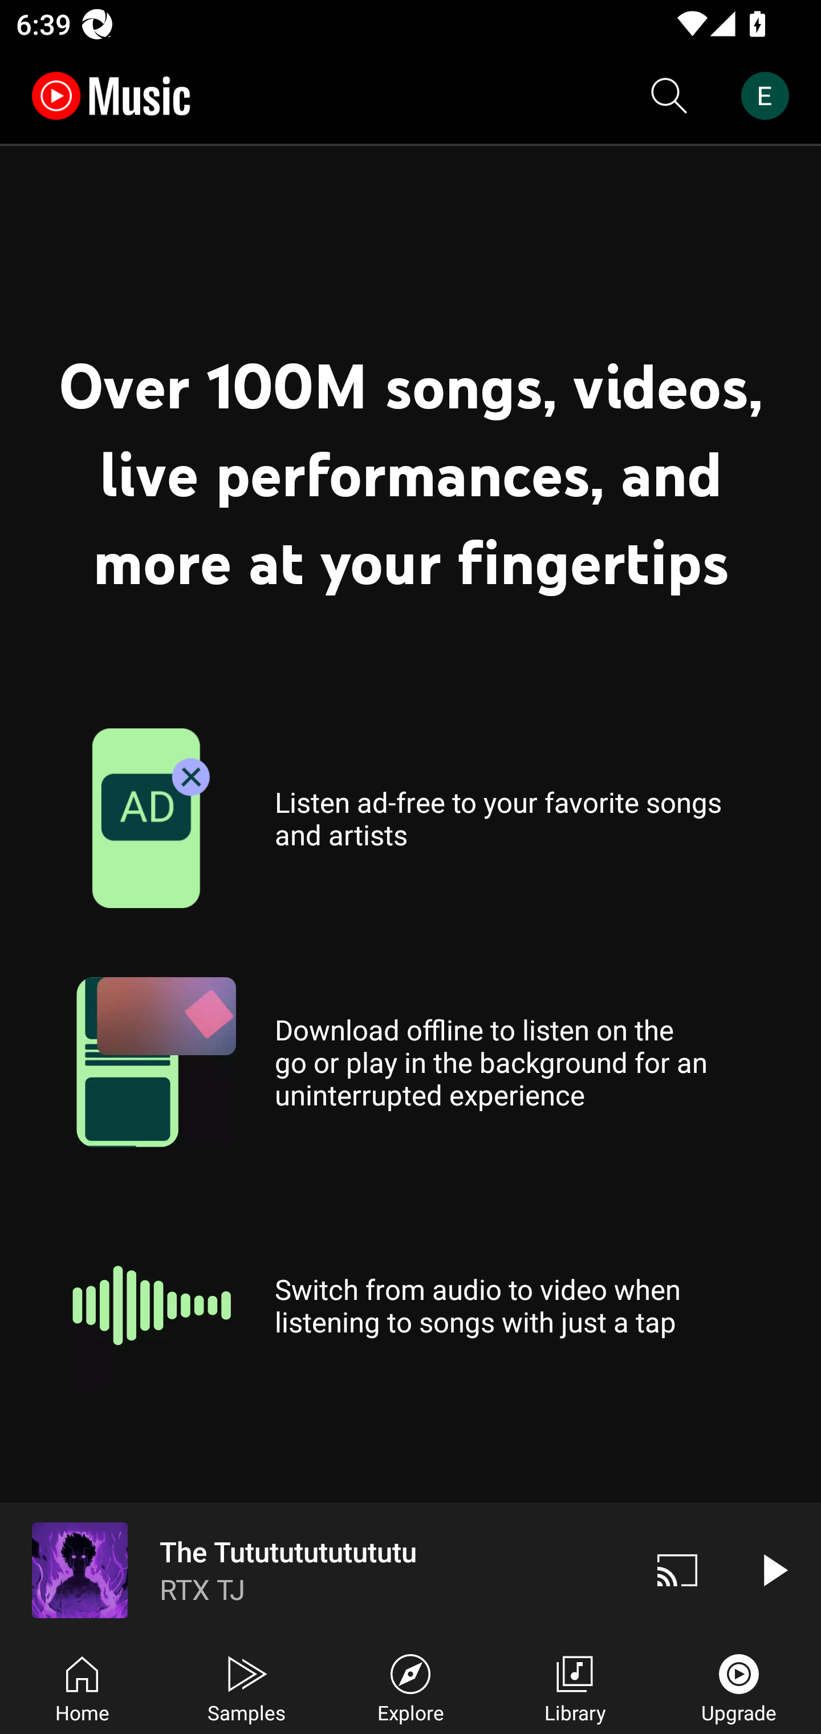 This screenshot has width=821, height=1734. What do you see at coordinates (315, 1570) in the screenshot?
I see `The Tutututututututu RTX TJ` at bounding box center [315, 1570].